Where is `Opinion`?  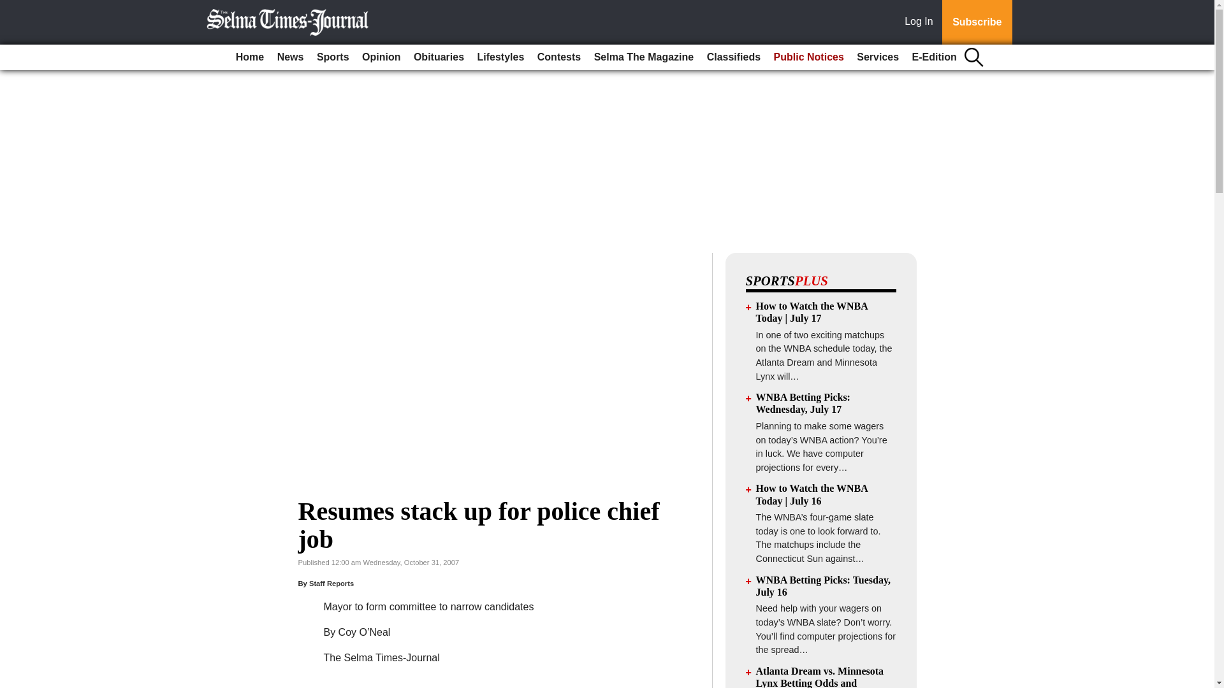 Opinion is located at coordinates (381, 57).